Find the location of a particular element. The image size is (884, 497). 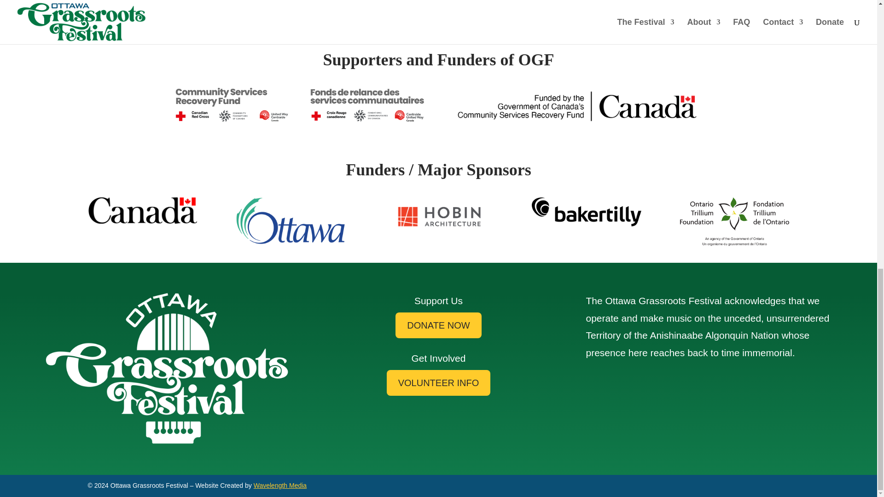

ottawa is located at coordinates (291, 220).